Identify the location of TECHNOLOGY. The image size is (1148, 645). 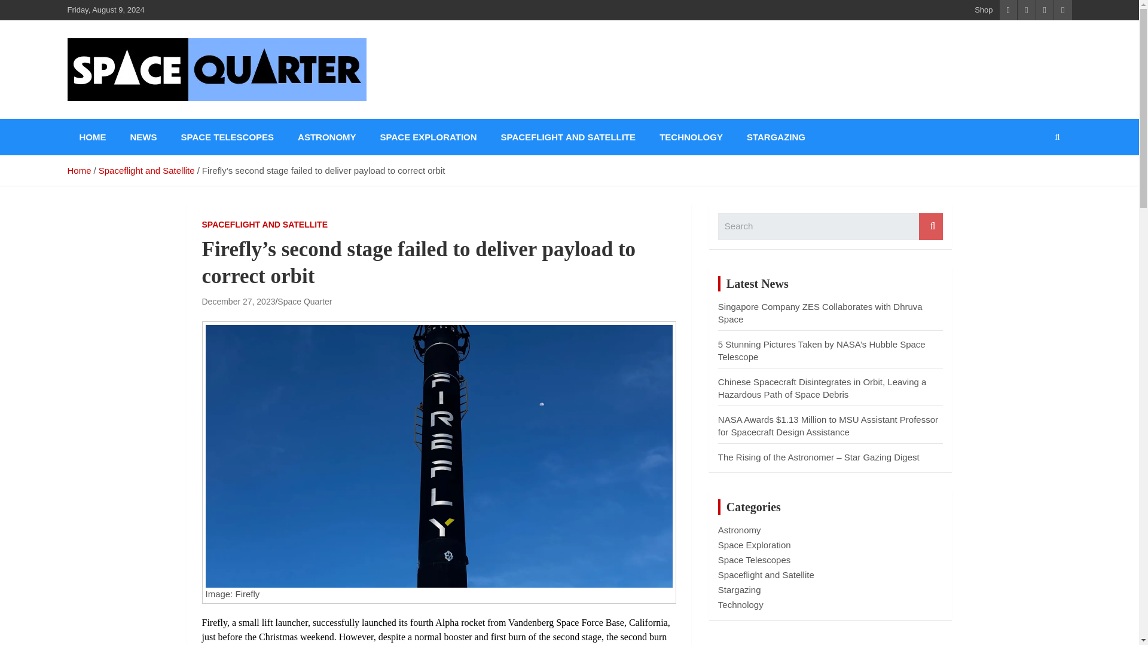
(691, 137).